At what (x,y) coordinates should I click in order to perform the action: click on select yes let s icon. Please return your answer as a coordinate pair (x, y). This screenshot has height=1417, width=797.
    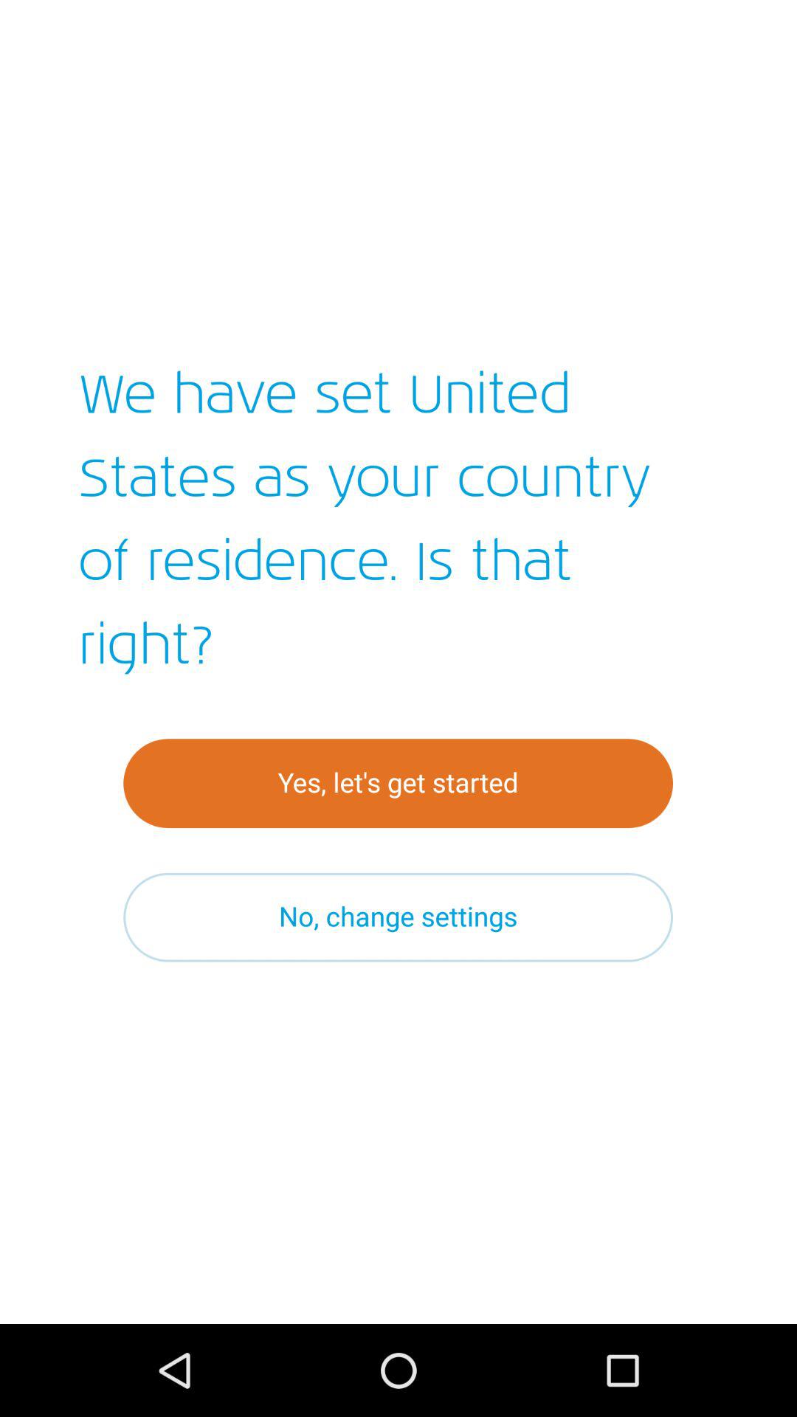
    Looking at the image, I should click on (398, 784).